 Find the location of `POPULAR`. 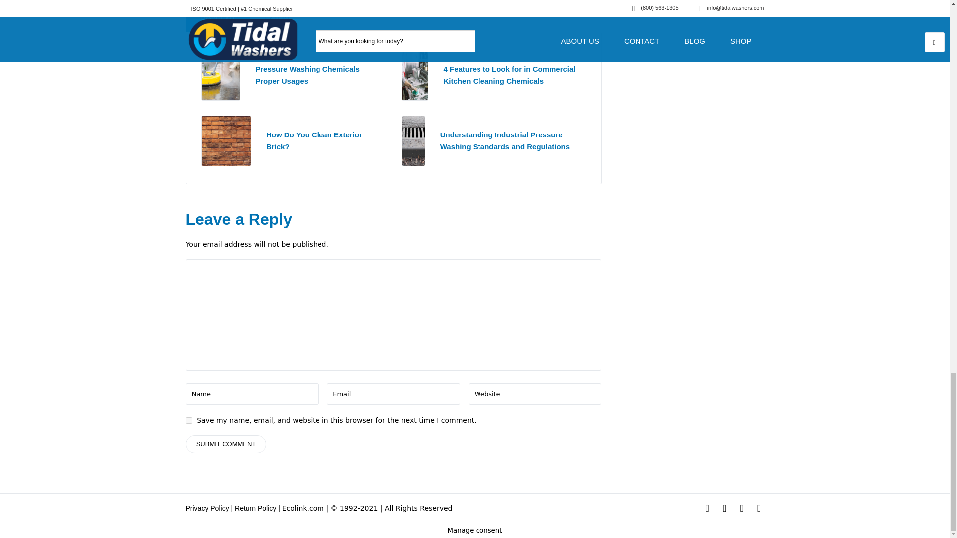

POPULAR is located at coordinates (217, 19).